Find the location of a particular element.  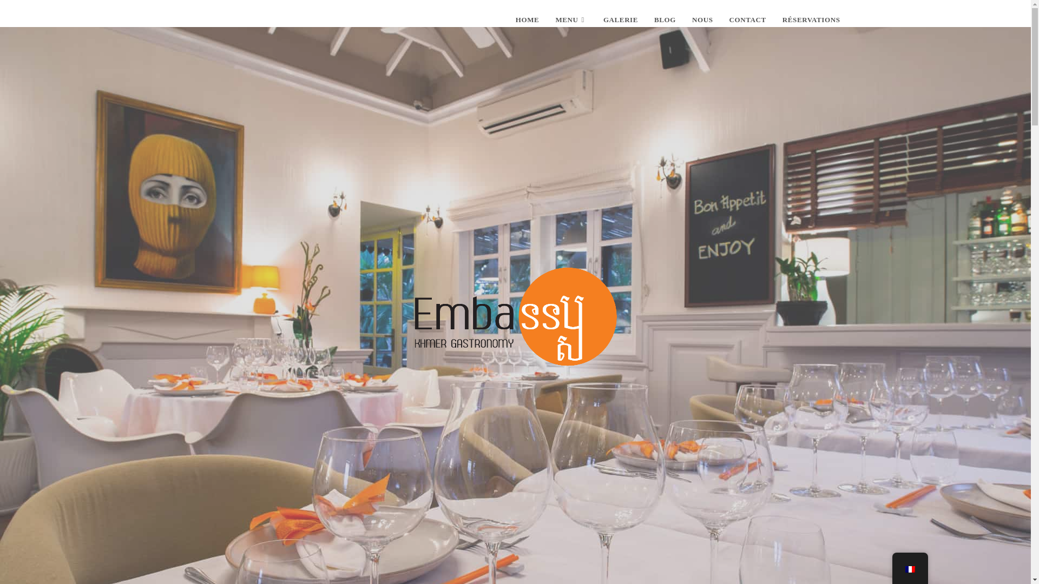

MENU is located at coordinates (570, 20).